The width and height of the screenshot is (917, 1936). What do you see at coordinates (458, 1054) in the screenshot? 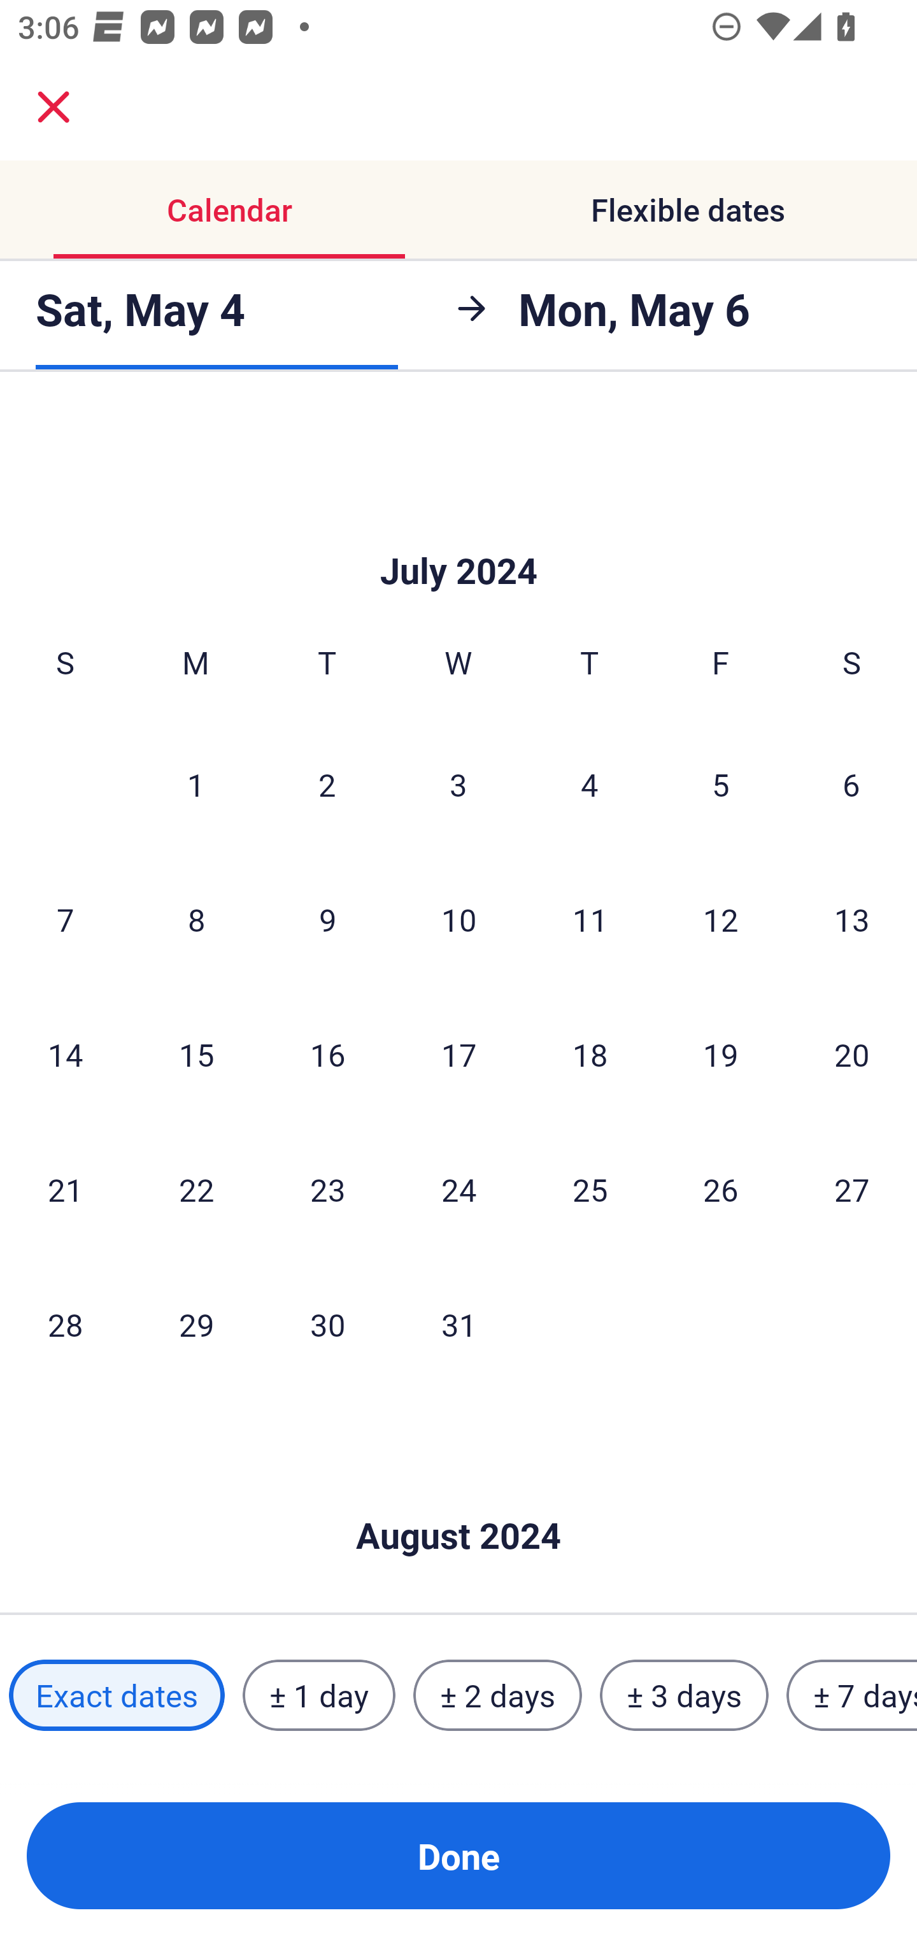
I see `17 Wednesday, July 17, 2024` at bounding box center [458, 1054].